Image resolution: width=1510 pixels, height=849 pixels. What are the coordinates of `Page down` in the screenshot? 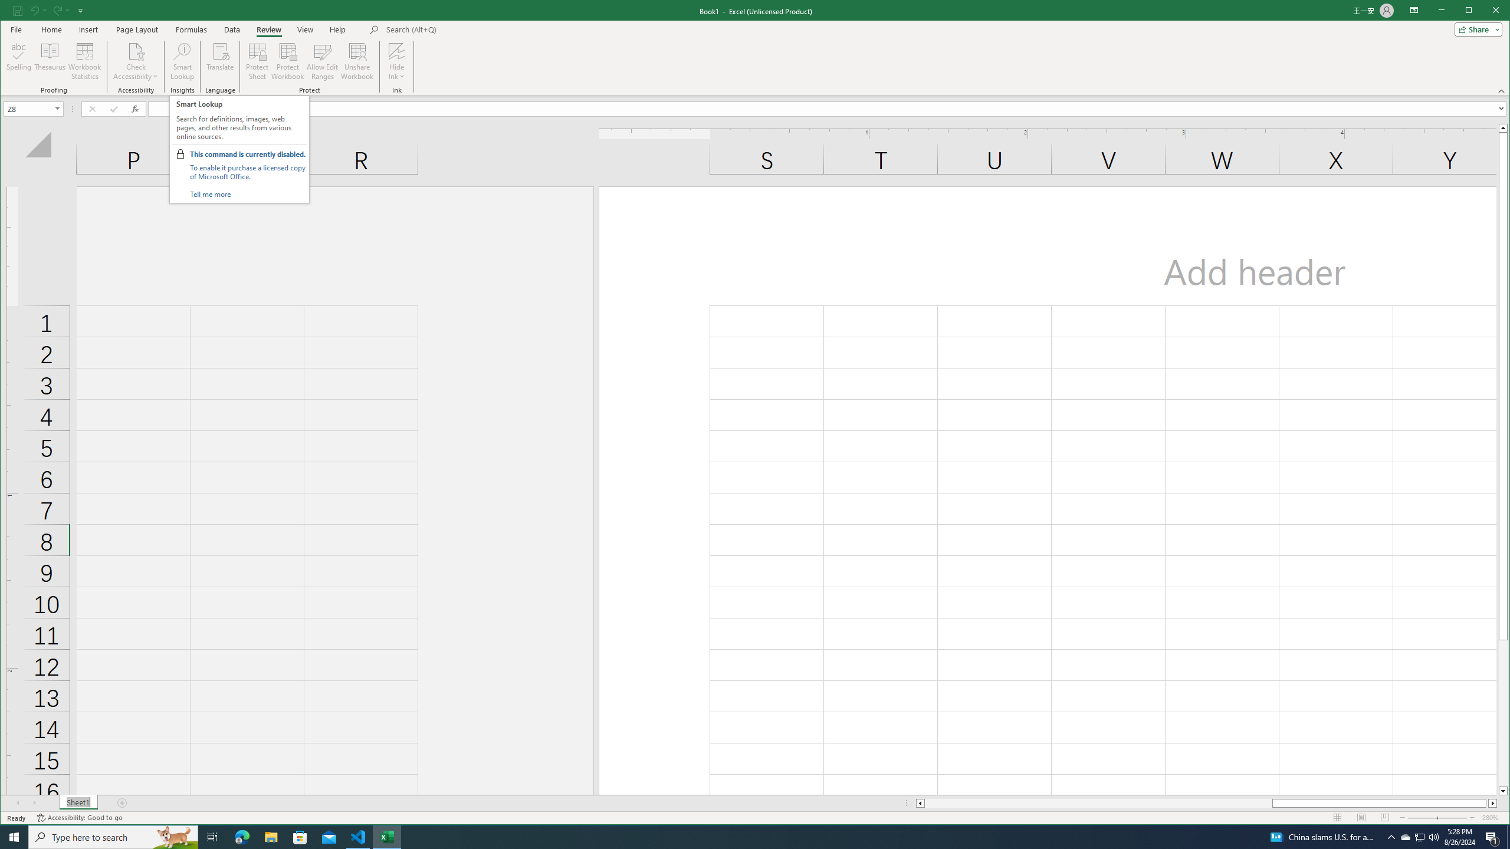 It's located at (1503, 713).